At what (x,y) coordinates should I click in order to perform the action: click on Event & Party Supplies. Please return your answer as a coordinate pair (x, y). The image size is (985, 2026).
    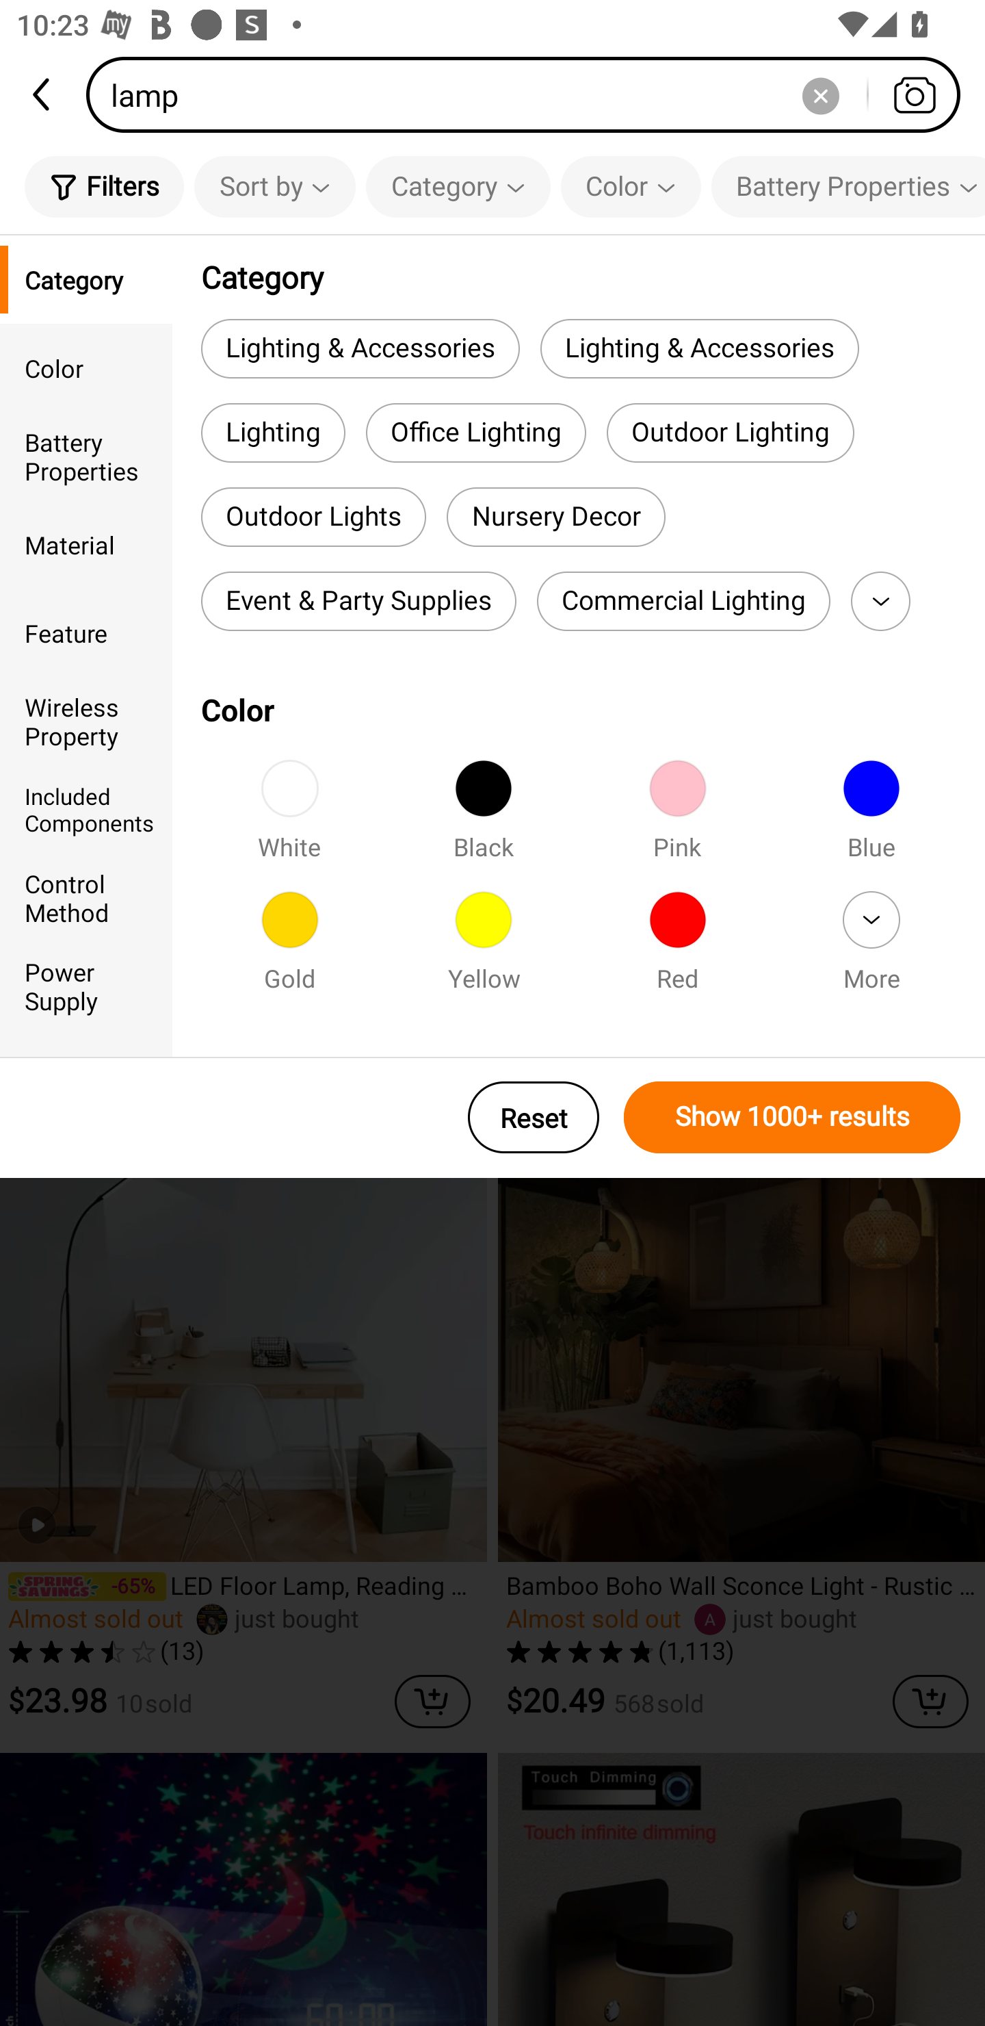
    Looking at the image, I should click on (358, 600).